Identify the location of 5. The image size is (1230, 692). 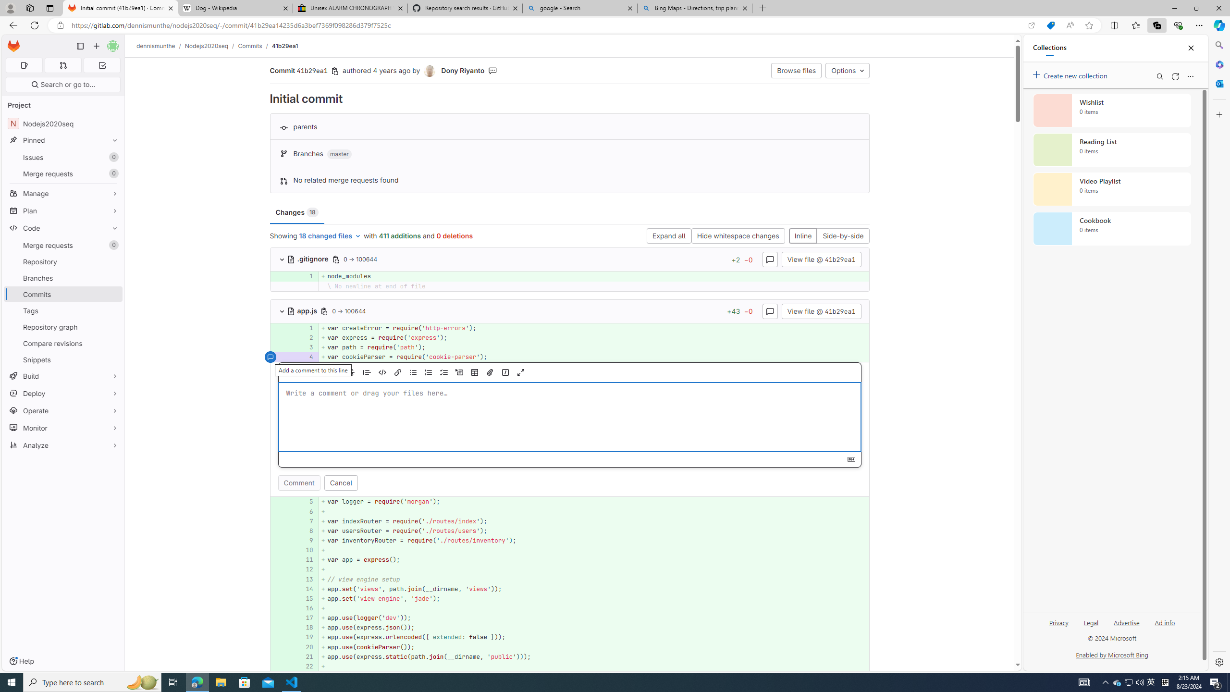
(305, 502).